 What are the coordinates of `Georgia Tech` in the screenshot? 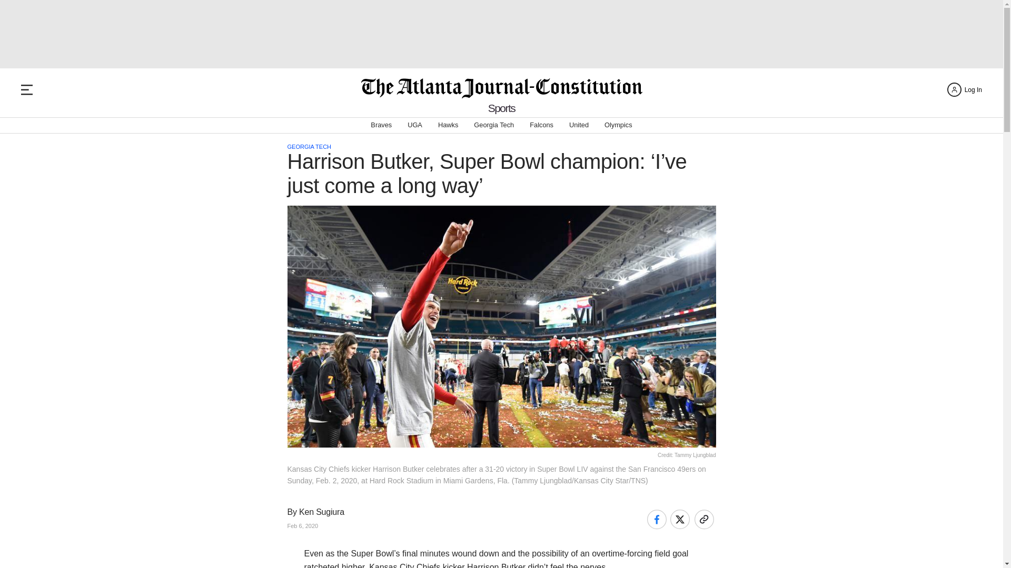 It's located at (494, 125).